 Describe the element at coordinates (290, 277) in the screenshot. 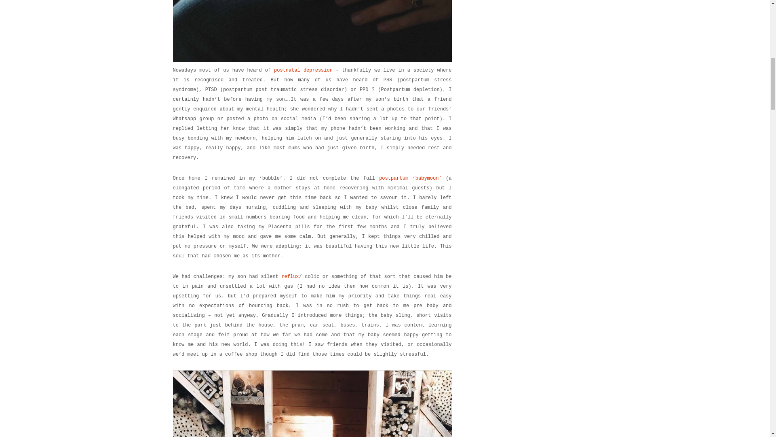

I see `reflux` at that location.